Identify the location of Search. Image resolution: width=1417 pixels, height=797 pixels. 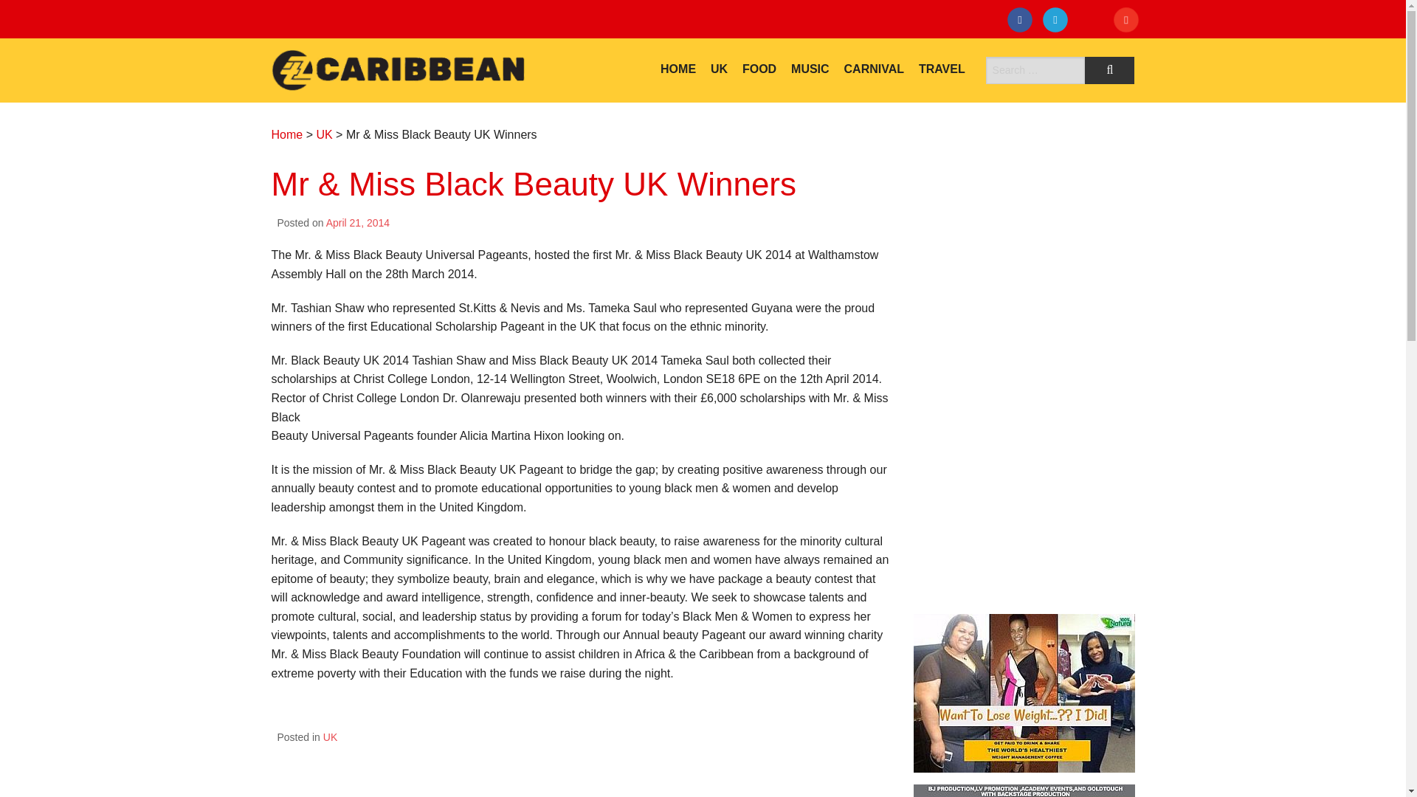
(1110, 70).